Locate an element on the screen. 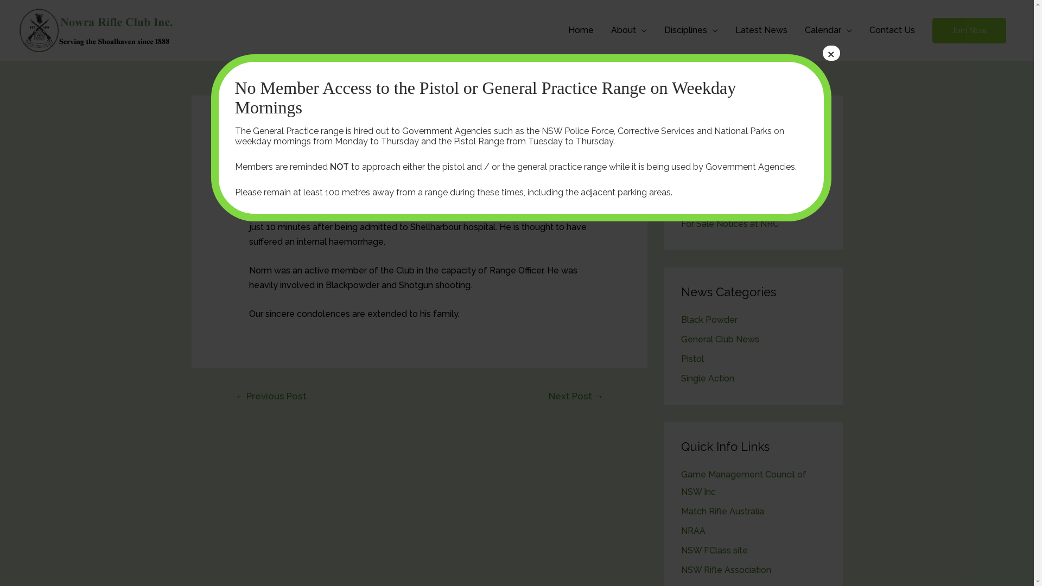 The width and height of the screenshot is (1042, 586). Disciplines is located at coordinates (691, 30).